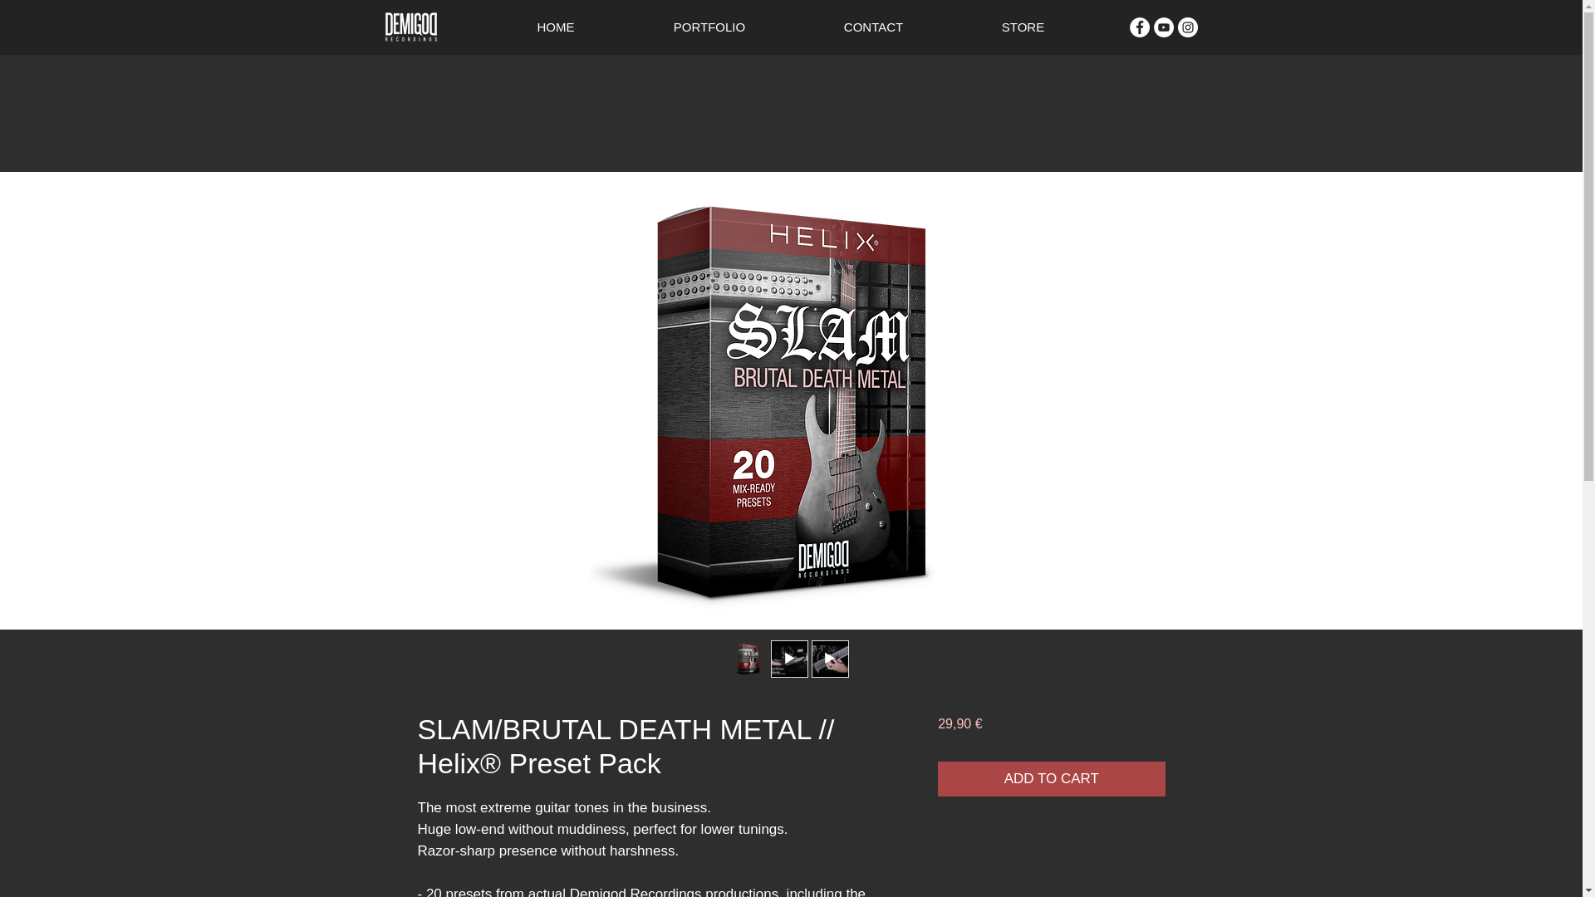 This screenshot has width=1595, height=897. Describe the element at coordinates (1022, 27) in the screenshot. I see `STORE` at that location.